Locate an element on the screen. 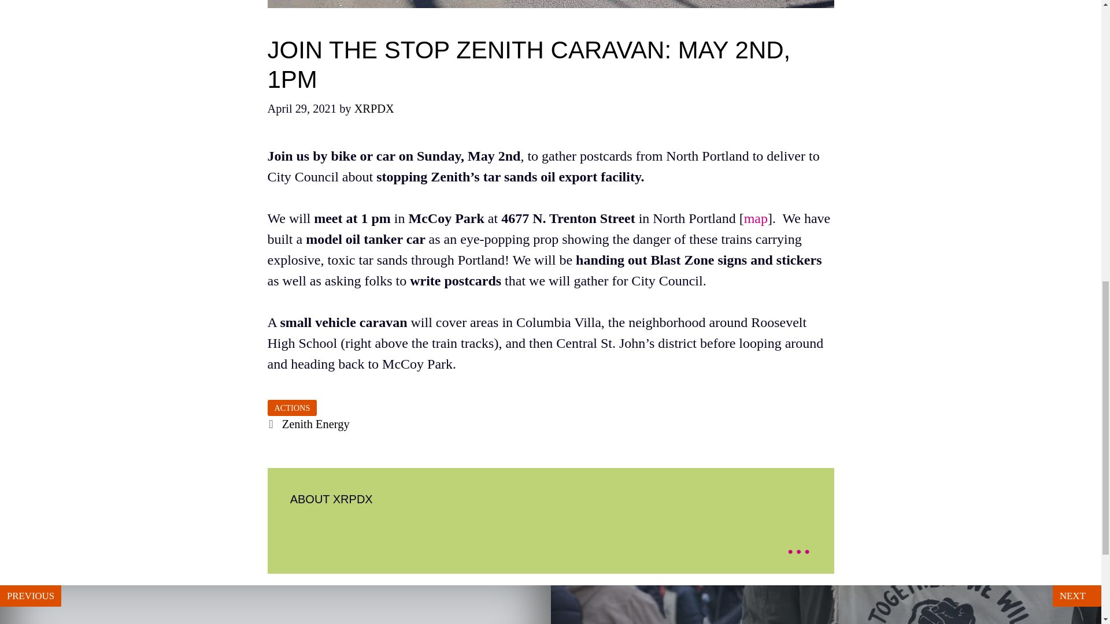 The image size is (1110, 624). XRPDX is located at coordinates (756, 218).